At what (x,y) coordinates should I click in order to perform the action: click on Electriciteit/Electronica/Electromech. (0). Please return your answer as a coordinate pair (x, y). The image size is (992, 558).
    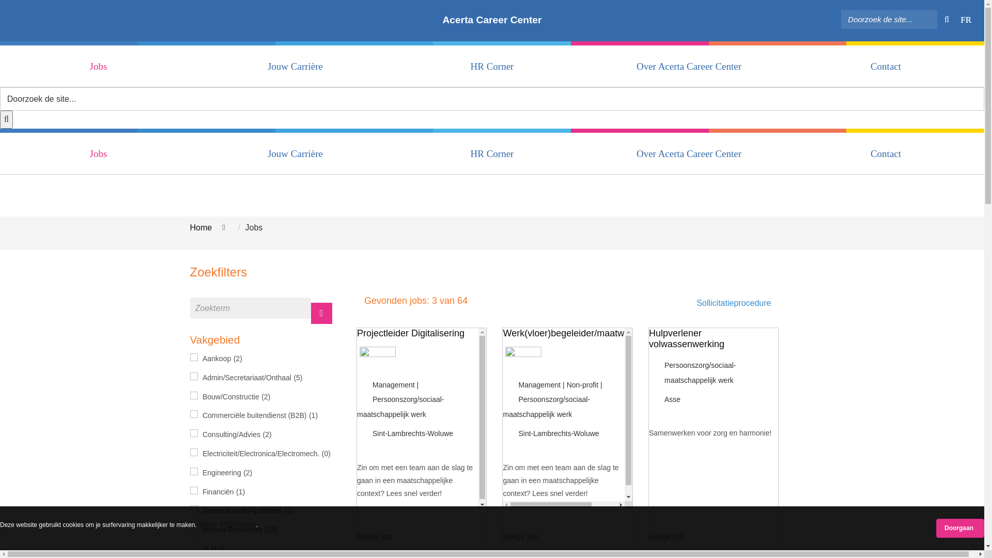
    Looking at the image, I should click on (264, 454).